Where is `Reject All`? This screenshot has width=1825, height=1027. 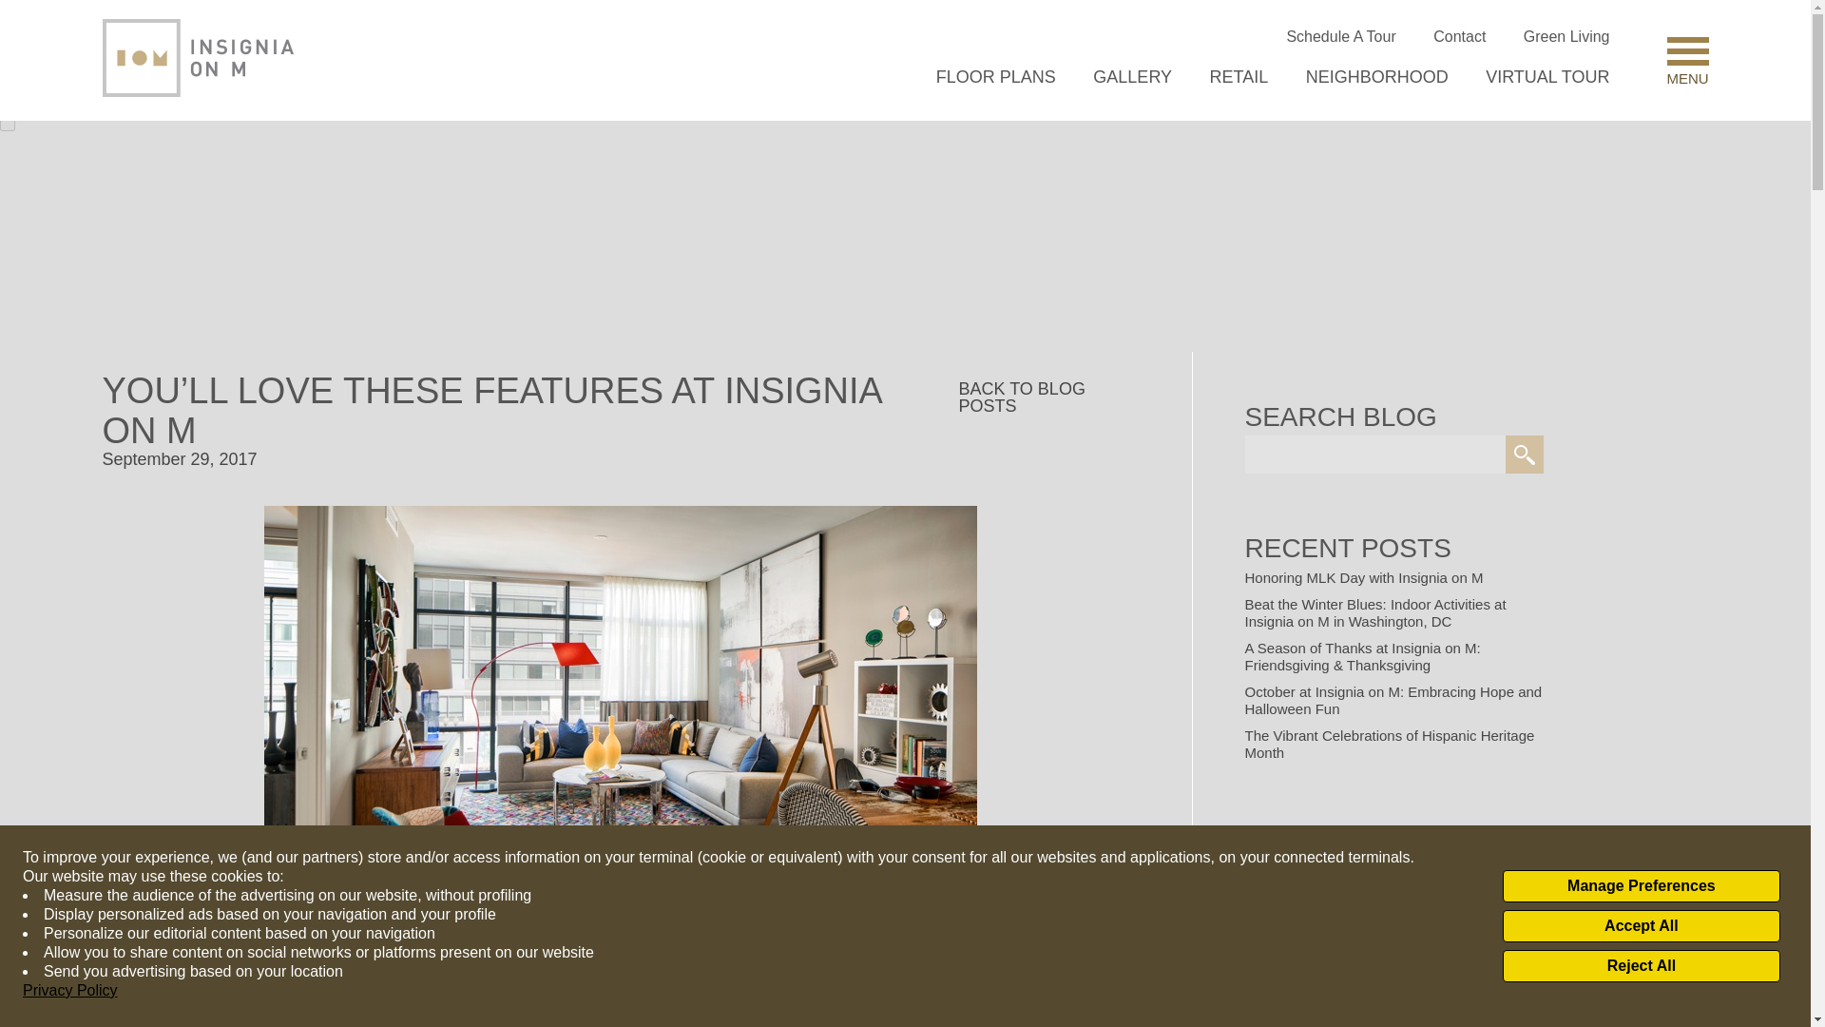
Reject All is located at coordinates (1641, 966).